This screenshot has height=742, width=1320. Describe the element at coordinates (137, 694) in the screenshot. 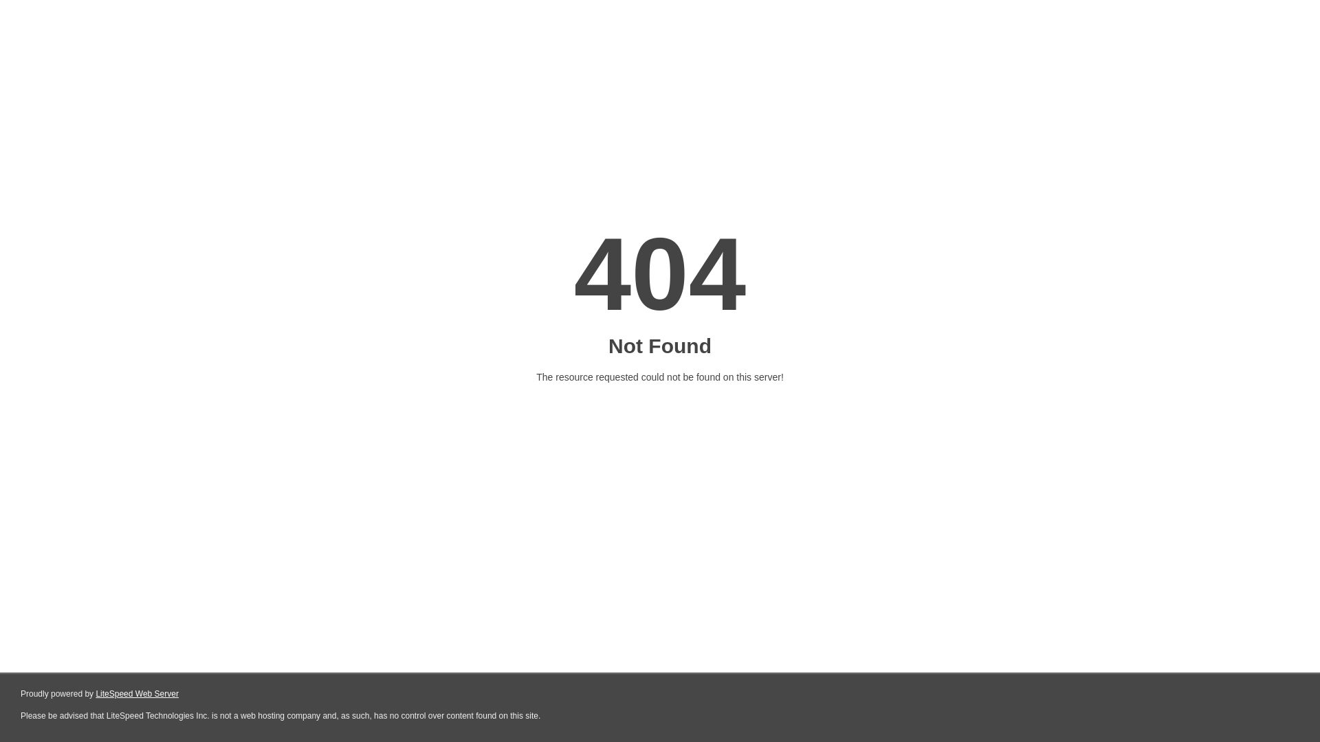

I see `LiteSpeed Web Server` at that location.